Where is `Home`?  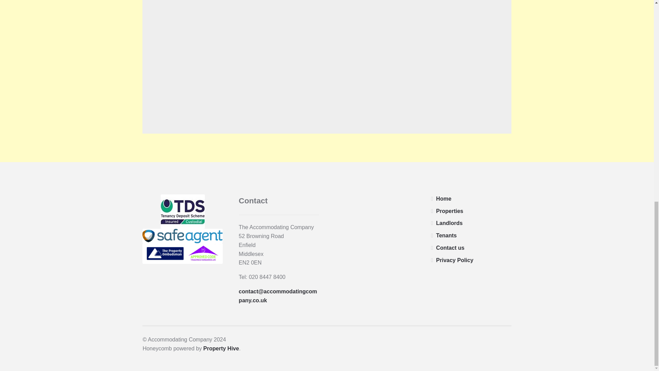 Home is located at coordinates (444, 199).